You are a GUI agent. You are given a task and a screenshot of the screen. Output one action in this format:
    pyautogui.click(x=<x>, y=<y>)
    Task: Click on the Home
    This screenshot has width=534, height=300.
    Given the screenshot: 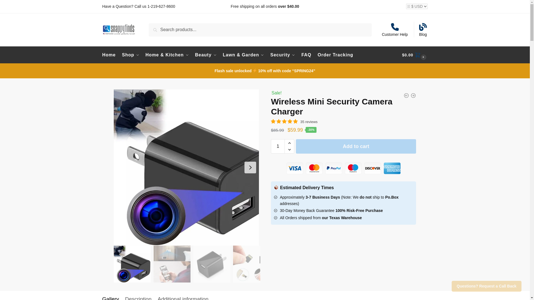 What is the action you would take?
    pyautogui.click(x=110, y=55)
    